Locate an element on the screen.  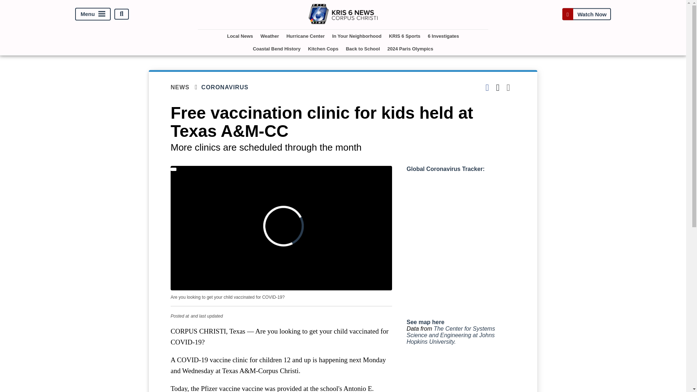
Watch Now is located at coordinates (586, 14).